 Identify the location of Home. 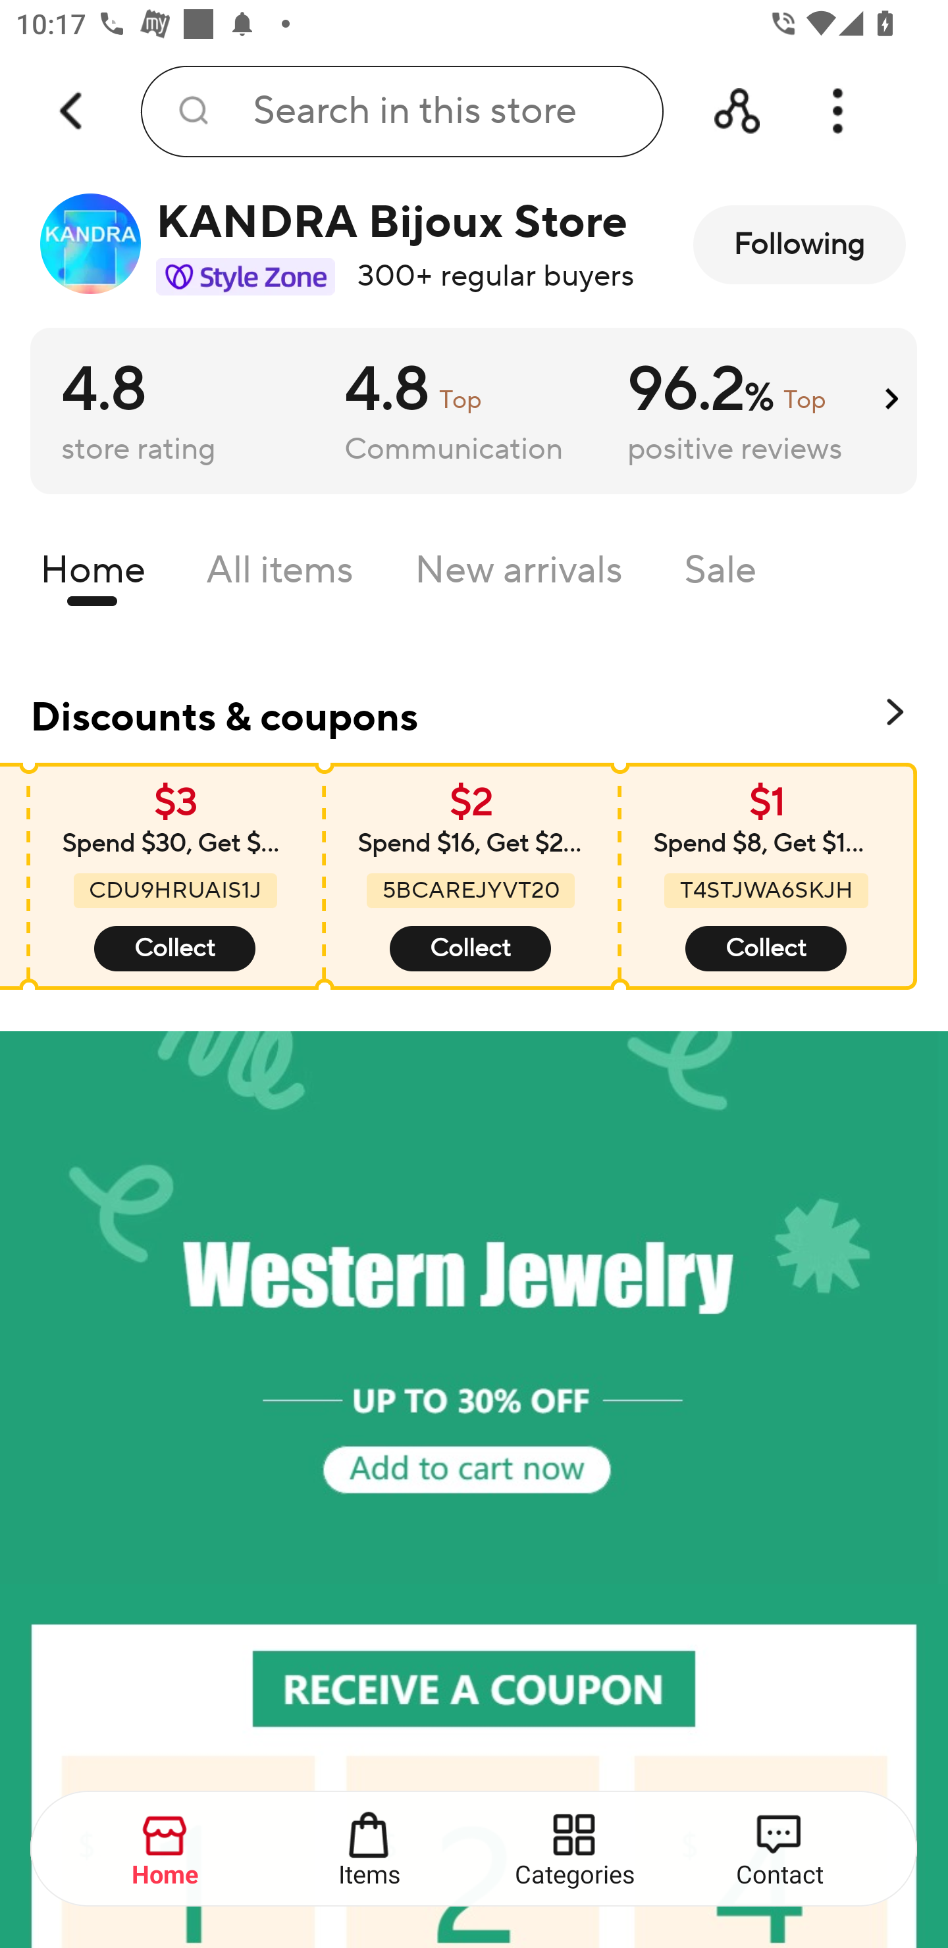
(92, 575).